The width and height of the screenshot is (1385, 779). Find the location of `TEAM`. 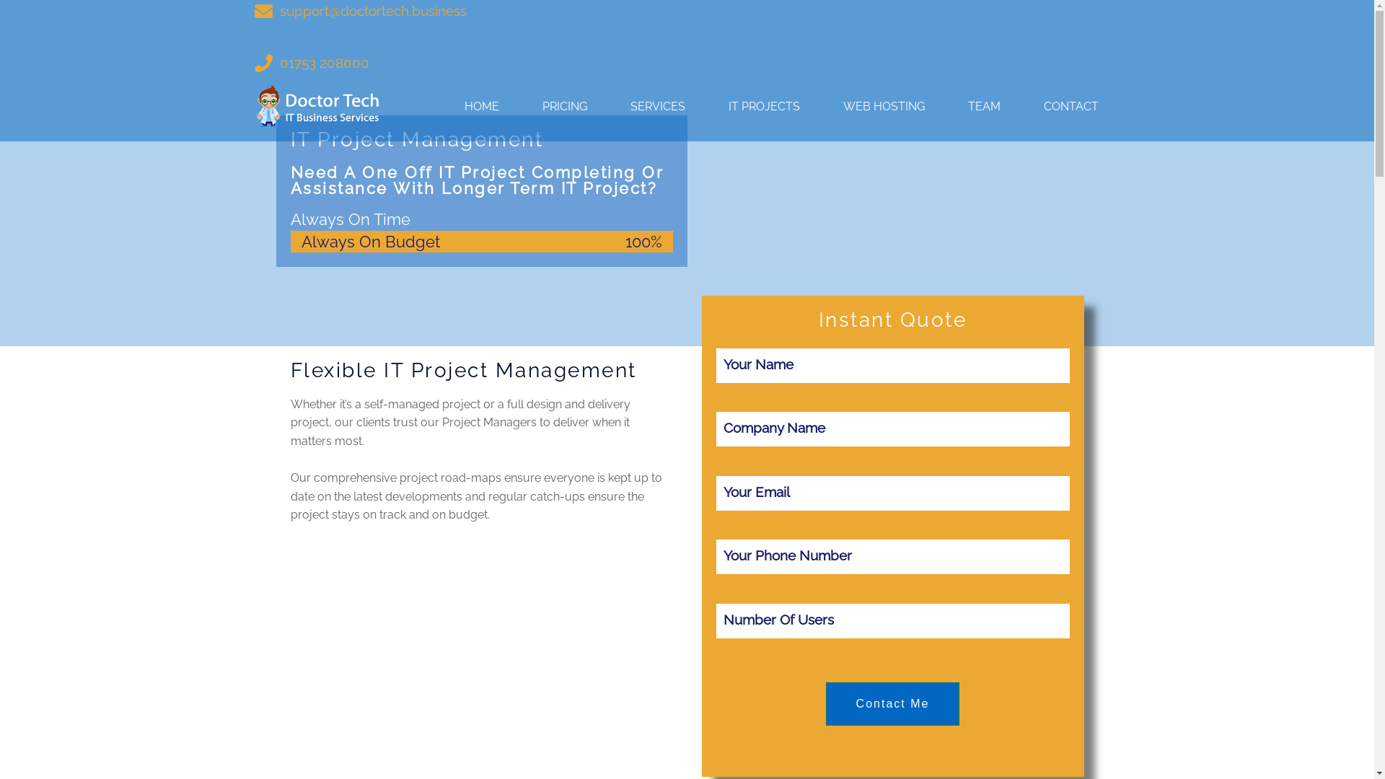

TEAM is located at coordinates (984, 107).